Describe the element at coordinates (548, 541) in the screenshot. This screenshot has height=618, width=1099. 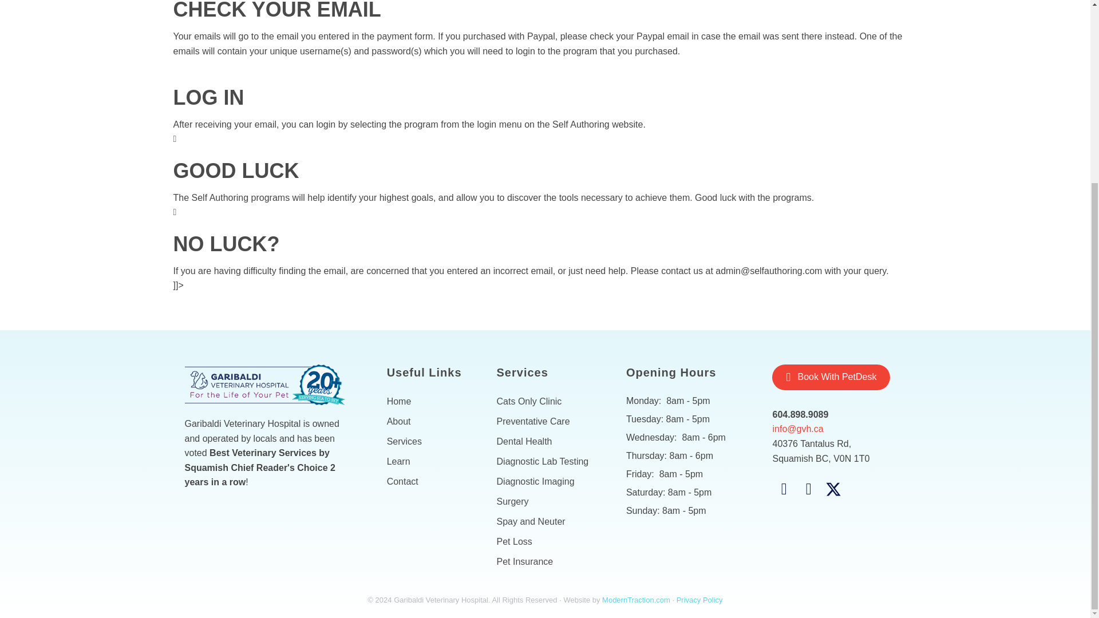
I see `Pet Loss` at that location.